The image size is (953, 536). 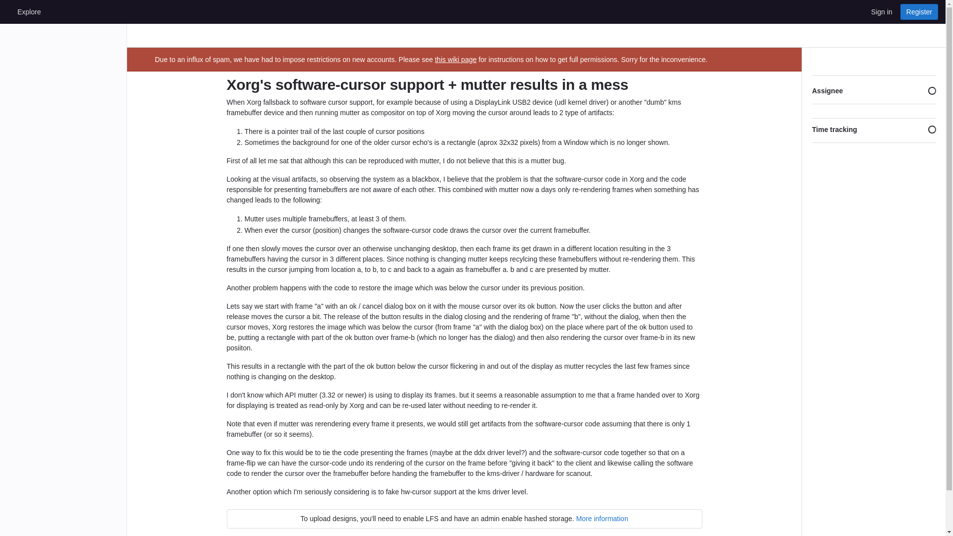 I want to click on Collapse sidebar, so click(x=930, y=62).